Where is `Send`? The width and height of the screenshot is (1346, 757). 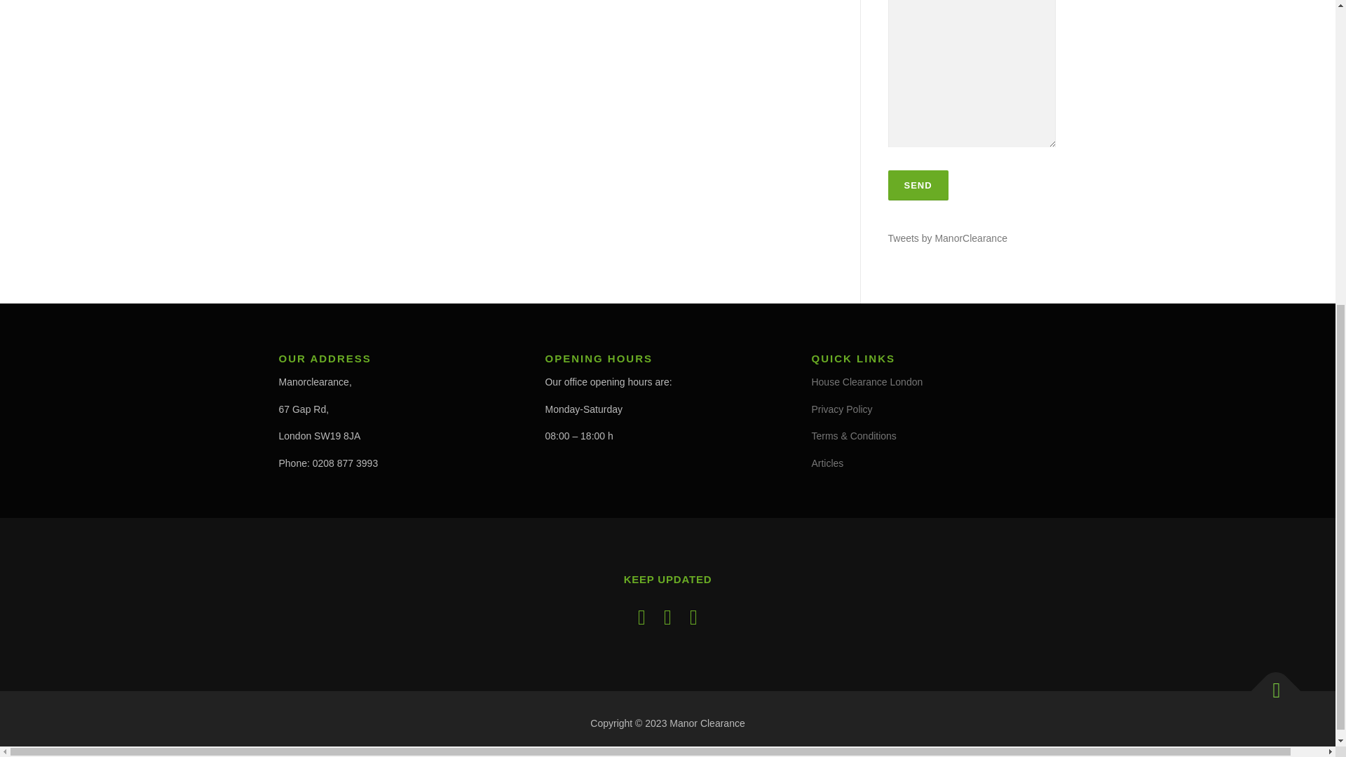
Send is located at coordinates (917, 185).